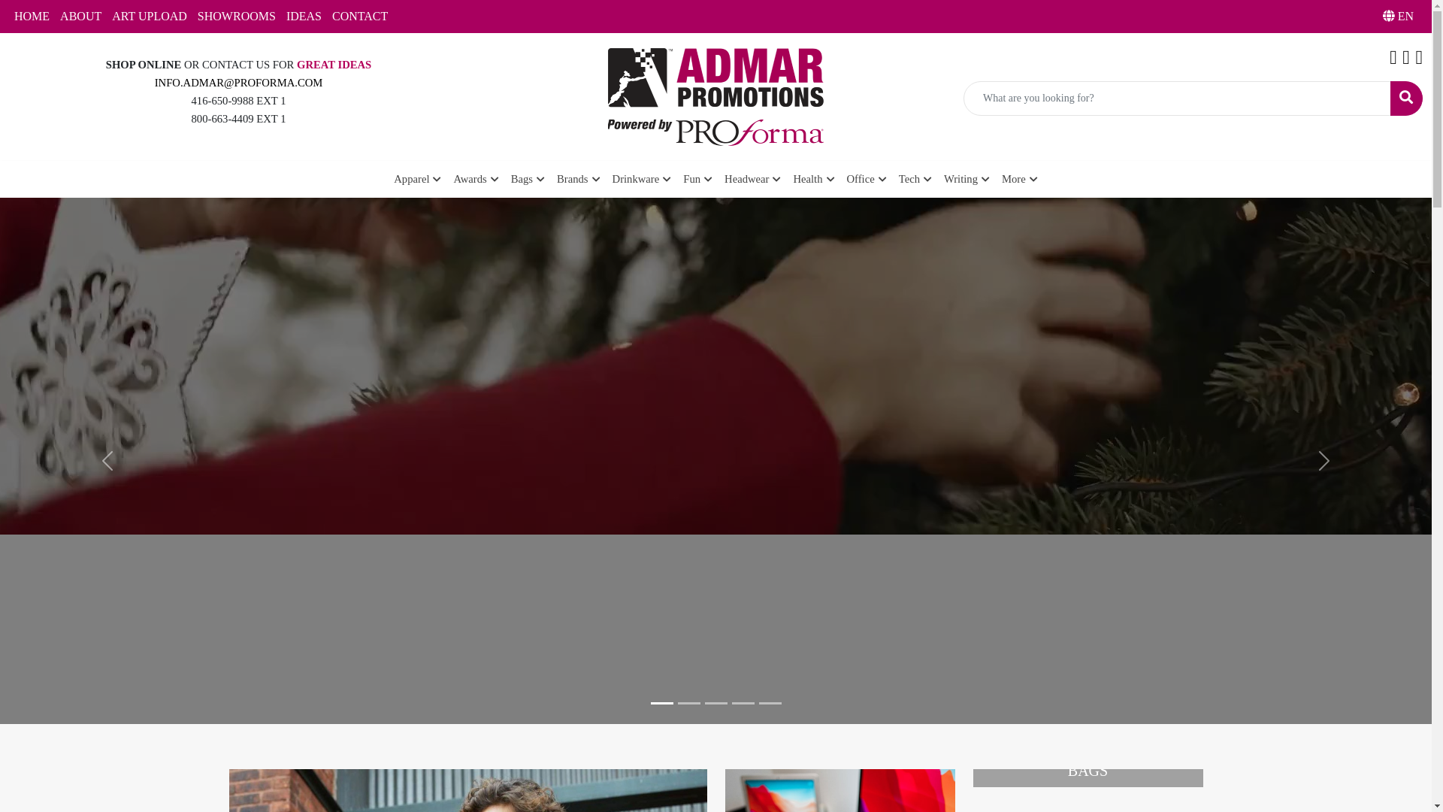  What do you see at coordinates (700, 179) in the screenshot?
I see `Fun` at bounding box center [700, 179].